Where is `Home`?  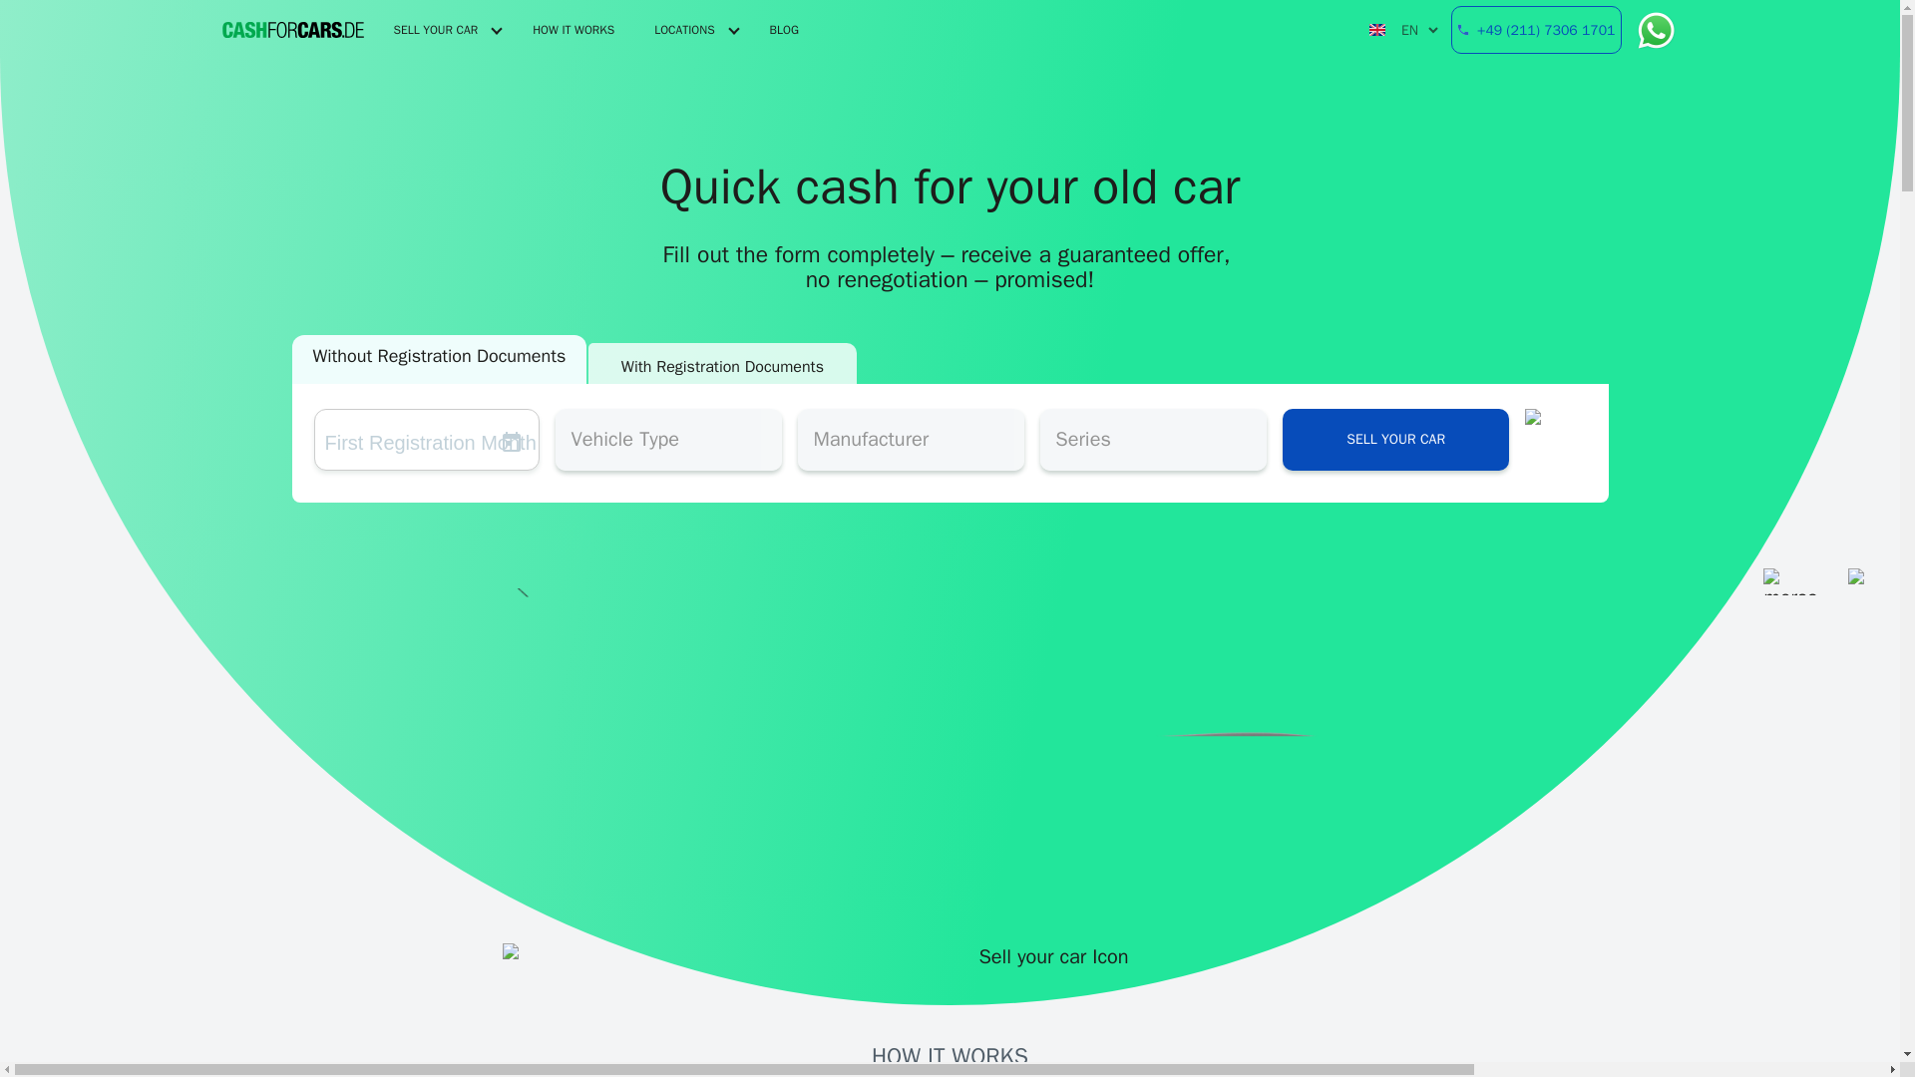
Home is located at coordinates (292, 30).